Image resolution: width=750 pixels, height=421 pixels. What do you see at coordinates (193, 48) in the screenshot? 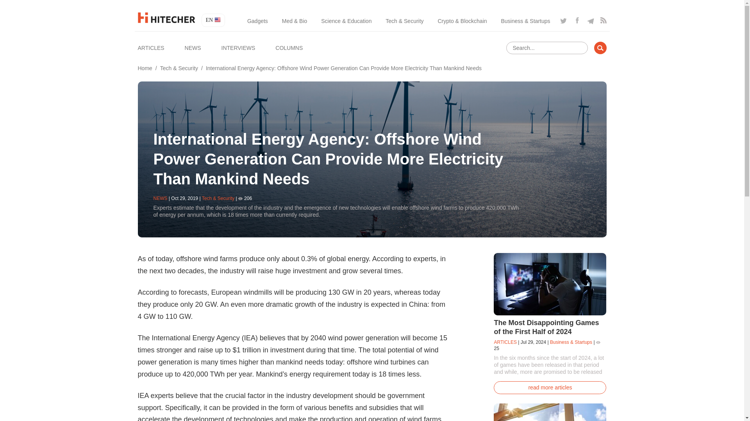
I see `NEWS` at bounding box center [193, 48].